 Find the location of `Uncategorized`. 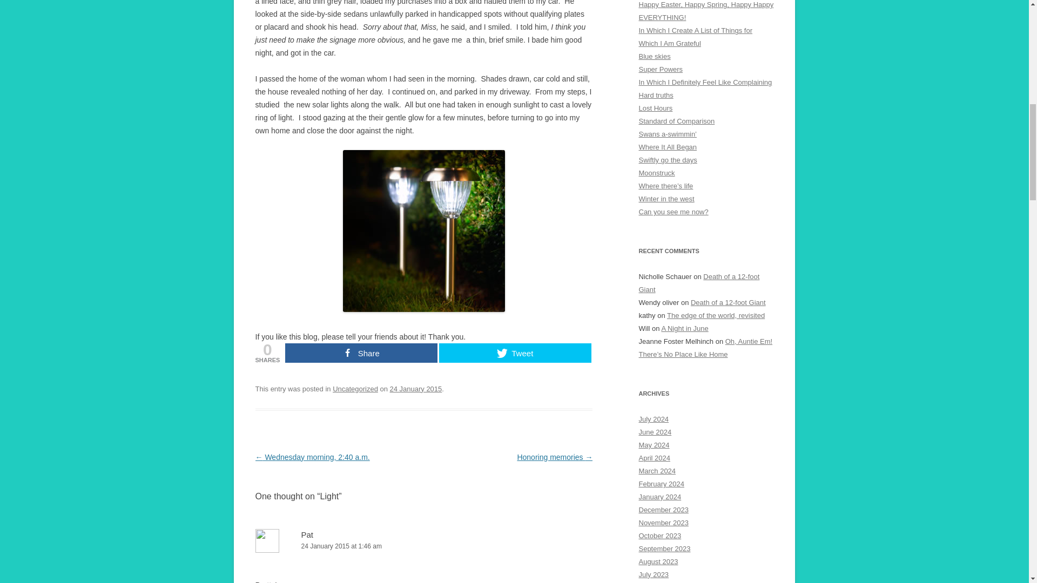

Uncategorized is located at coordinates (355, 389).